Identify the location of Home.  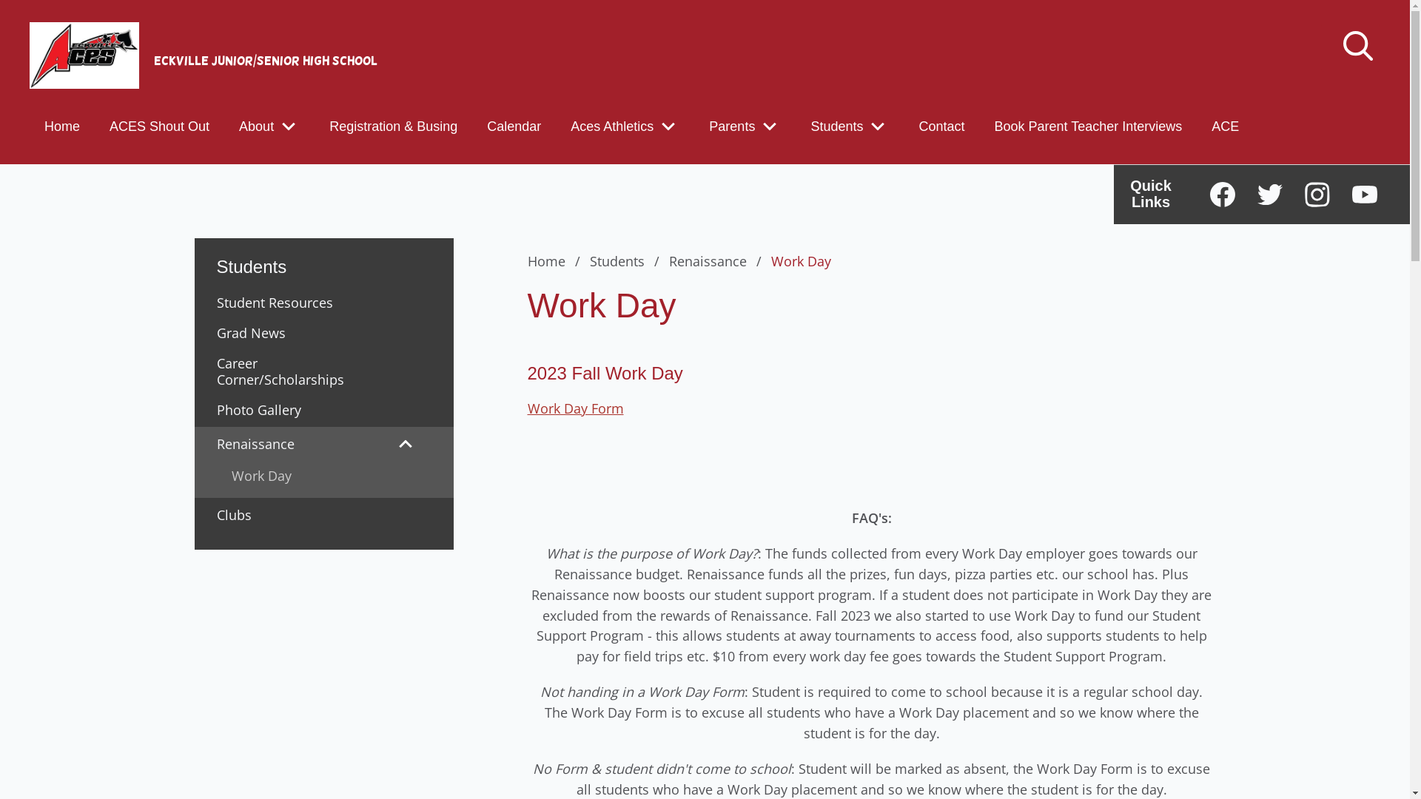
(62, 126).